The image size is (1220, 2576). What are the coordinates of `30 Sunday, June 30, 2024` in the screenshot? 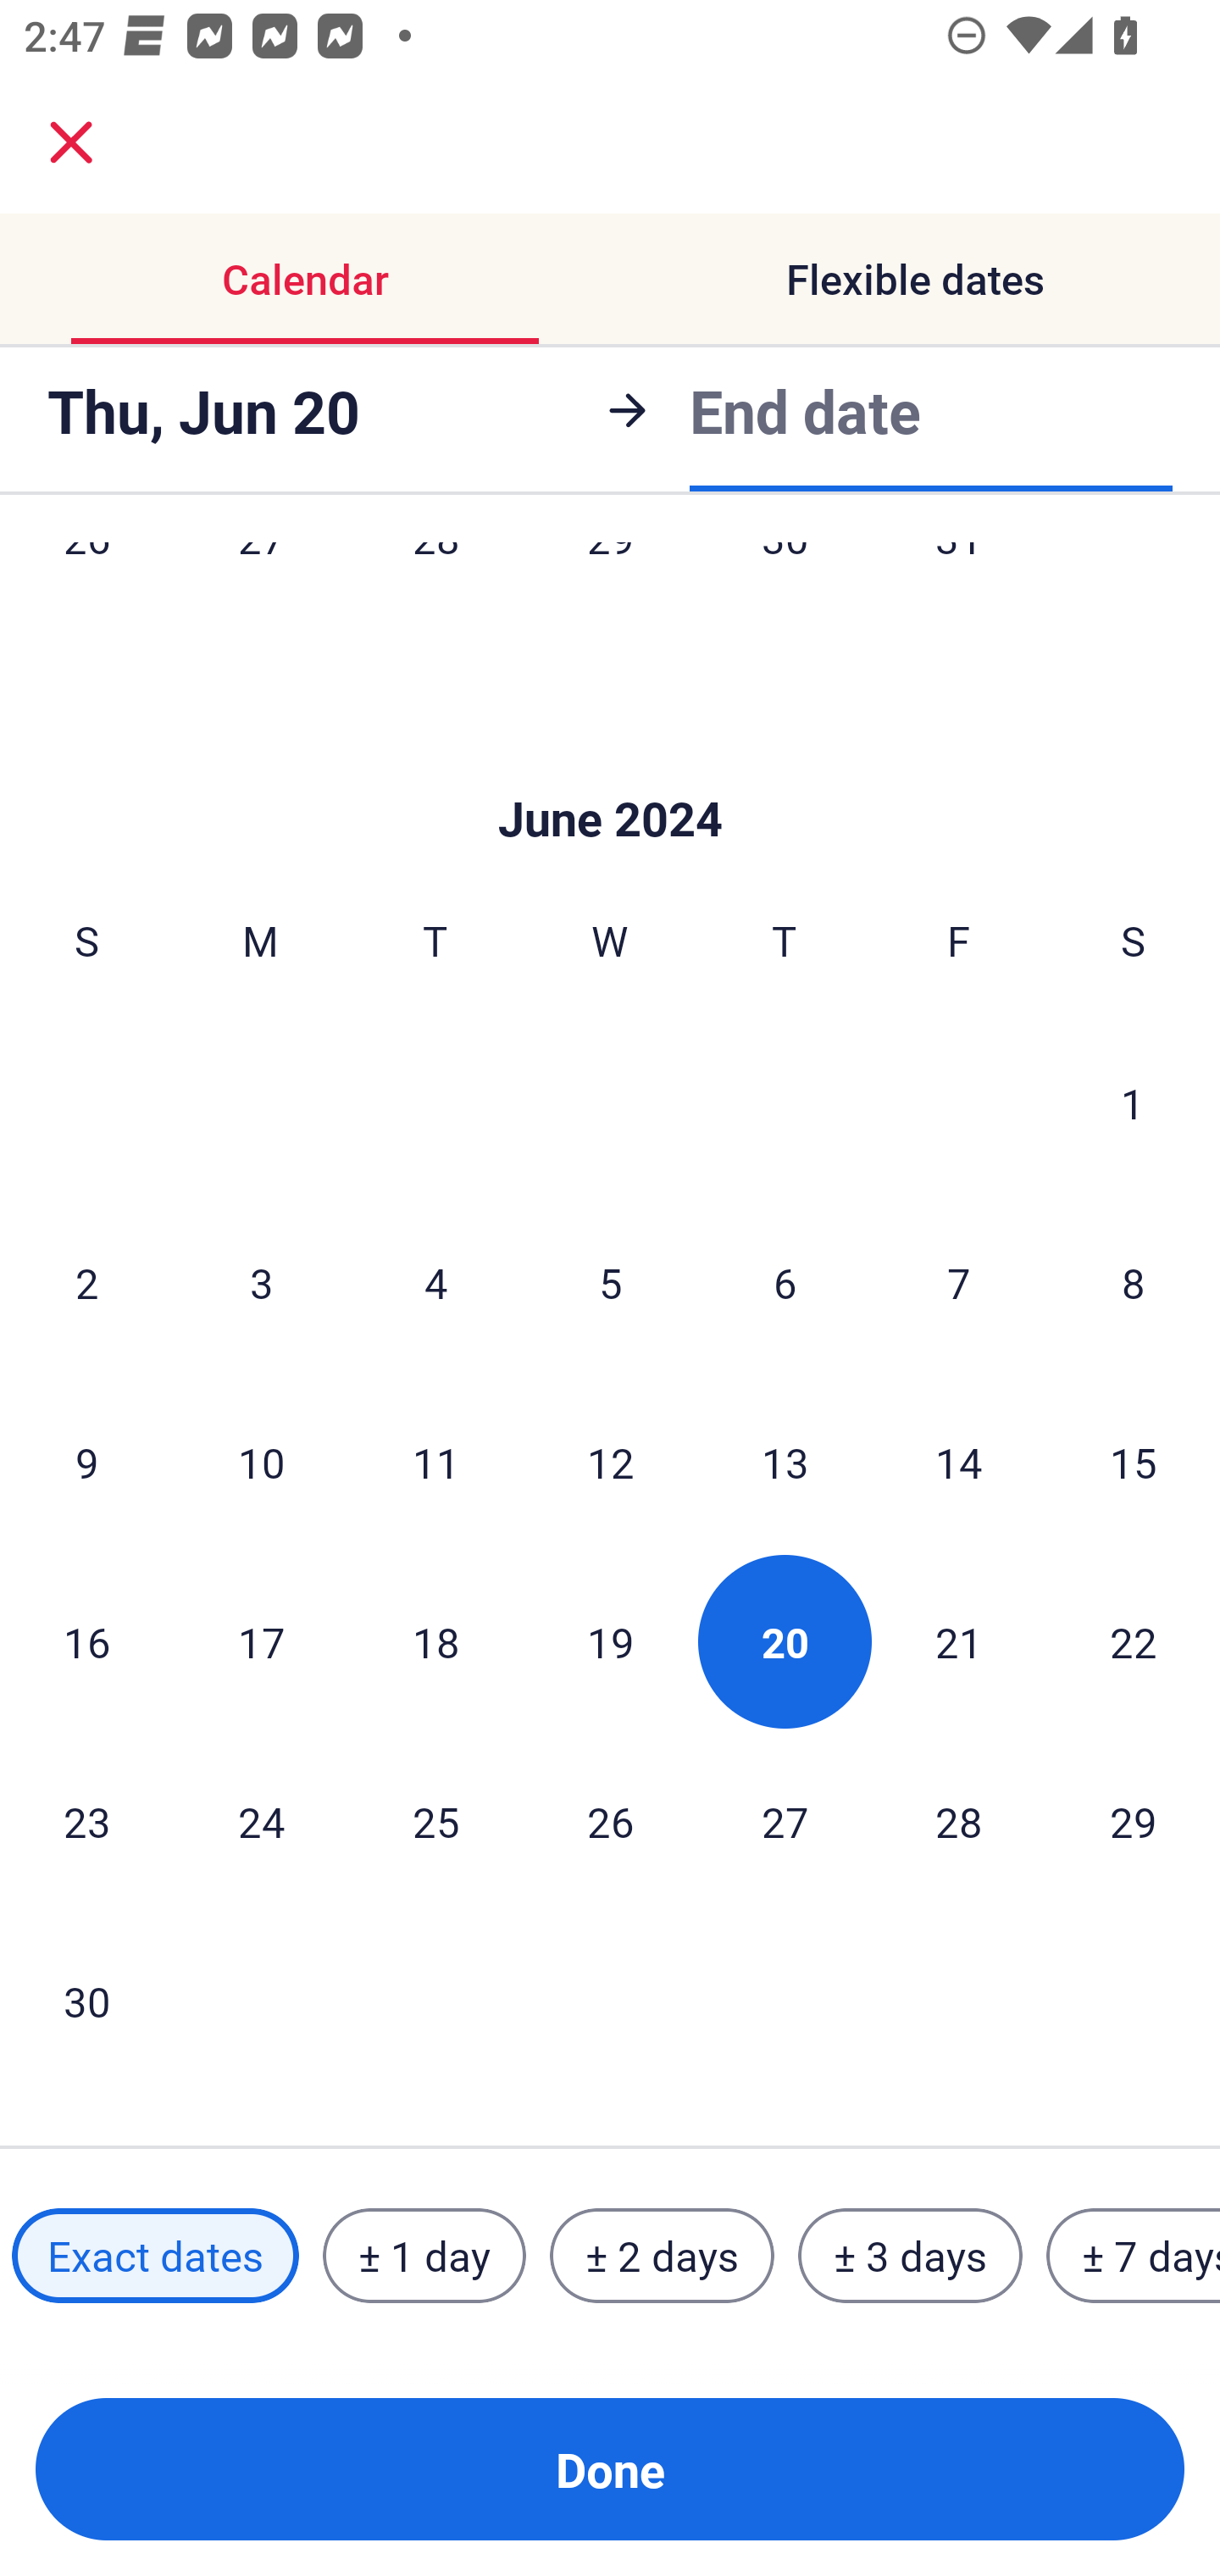 It's located at (86, 2001).